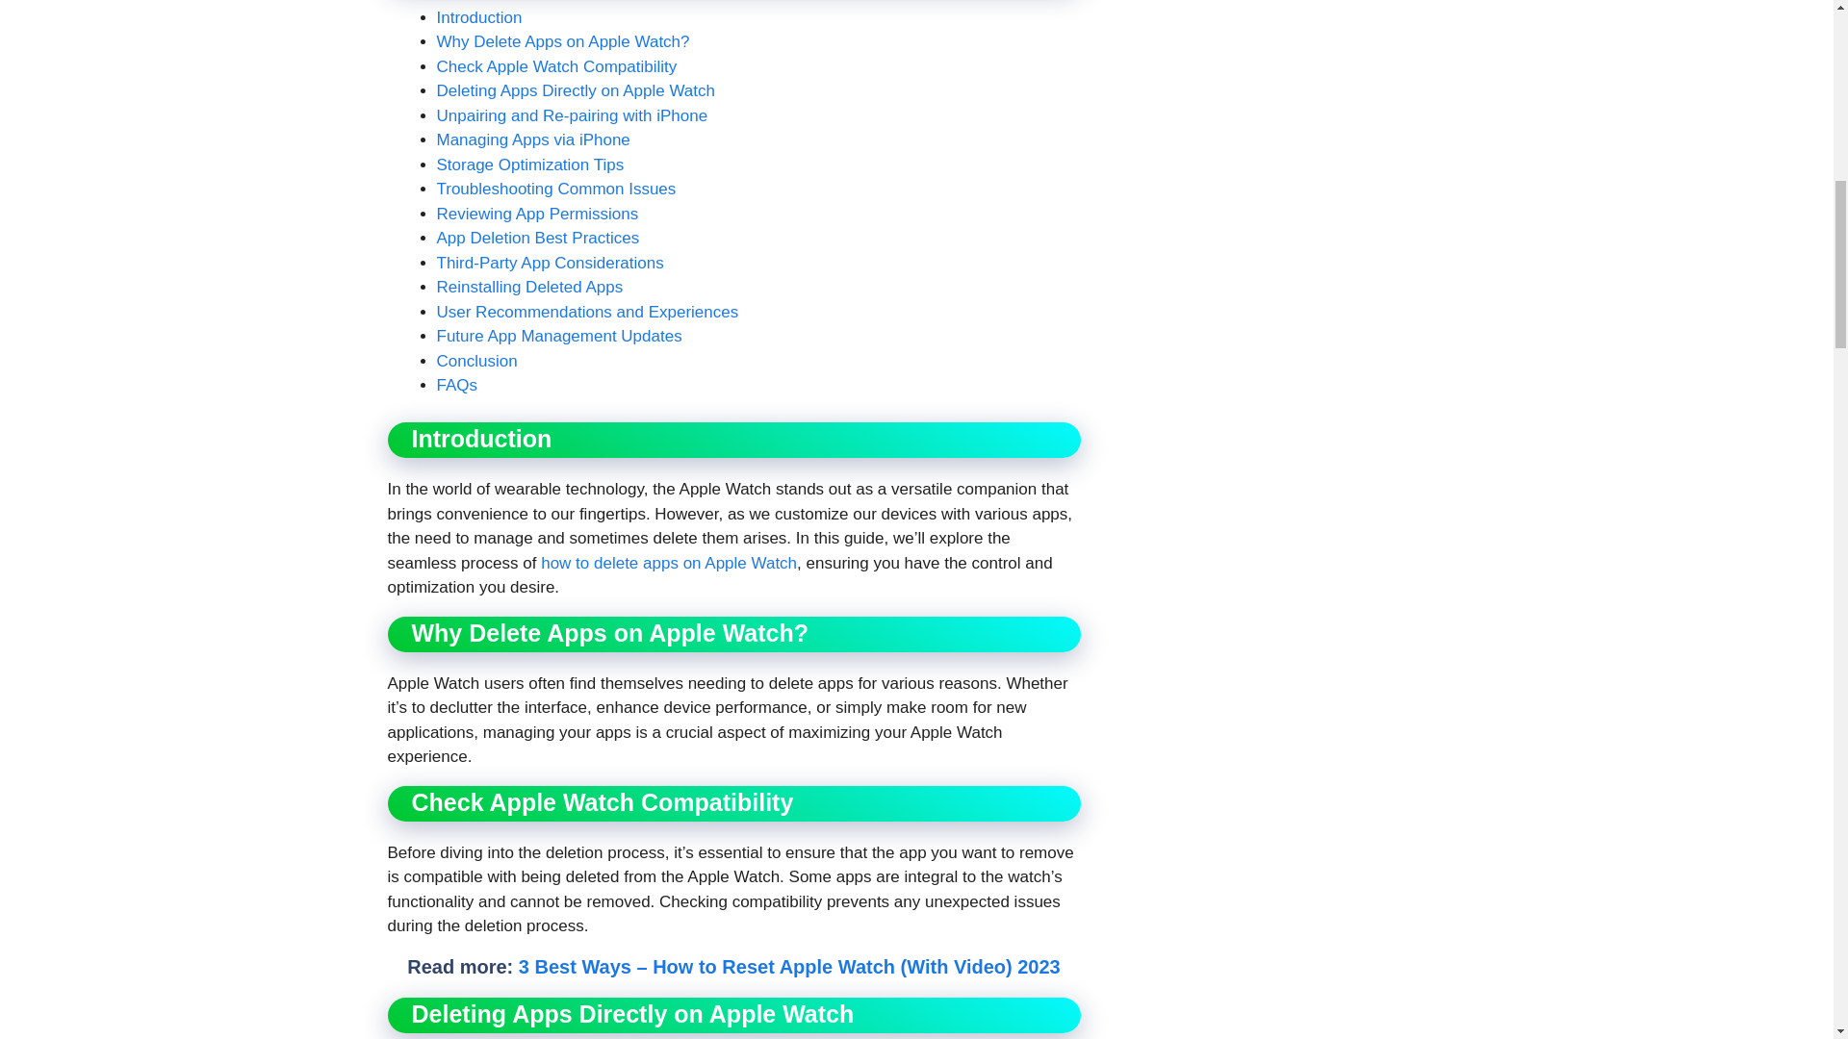 The image size is (1848, 1039). Describe the element at coordinates (1785, 913) in the screenshot. I see `Scroll back to top` at that location.